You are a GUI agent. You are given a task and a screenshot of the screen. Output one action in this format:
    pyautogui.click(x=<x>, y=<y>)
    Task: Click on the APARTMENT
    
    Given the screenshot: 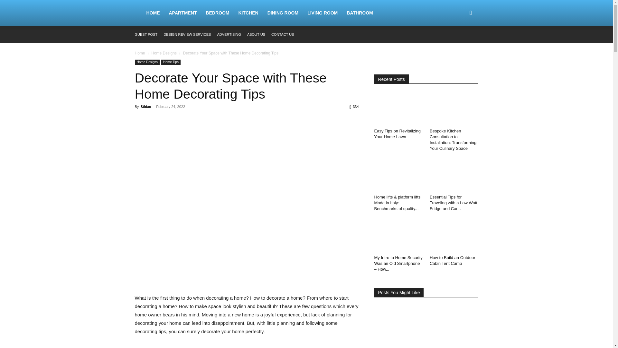 What is the action you would take?
    pyautogui.click(x=183, y=13)
    